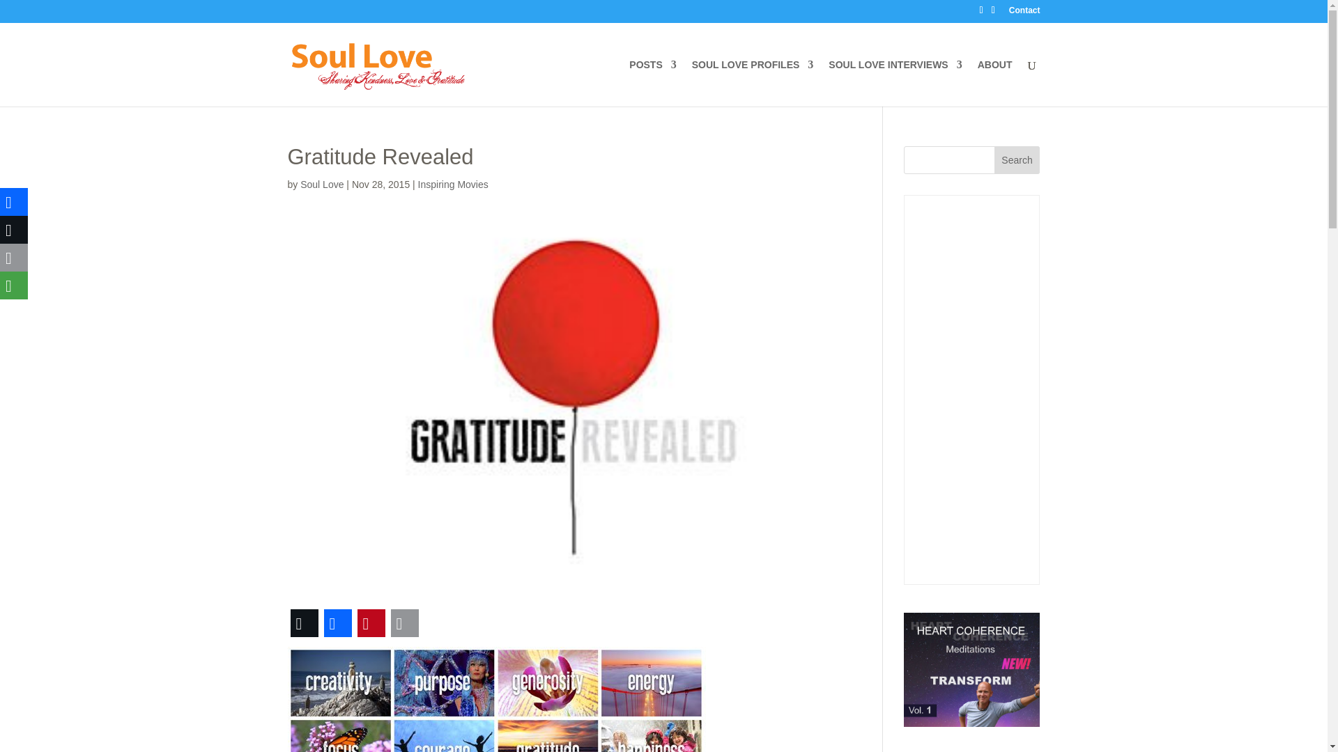  I want to click on gratitude revealed, so click(496, 699).